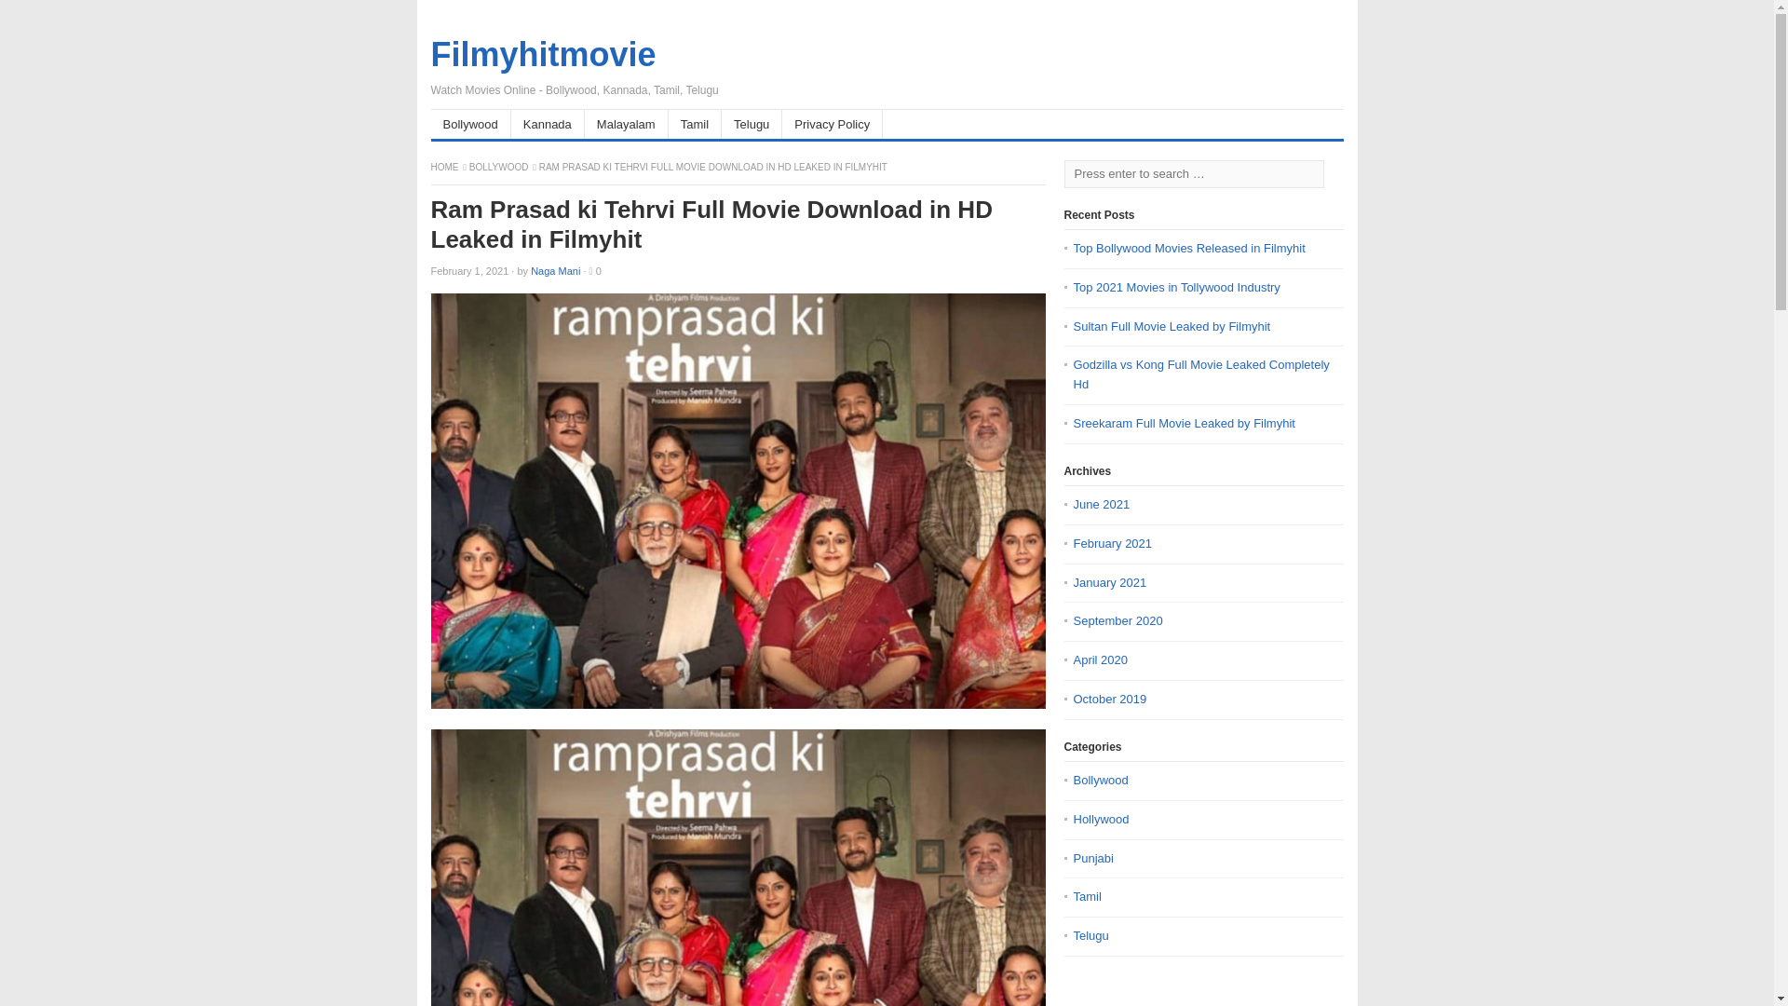  Describe the element at coordinates (1184, 423) in the screenshot. I see `Sreekaram Full Movie Leaked by Filmyhit` at that location.